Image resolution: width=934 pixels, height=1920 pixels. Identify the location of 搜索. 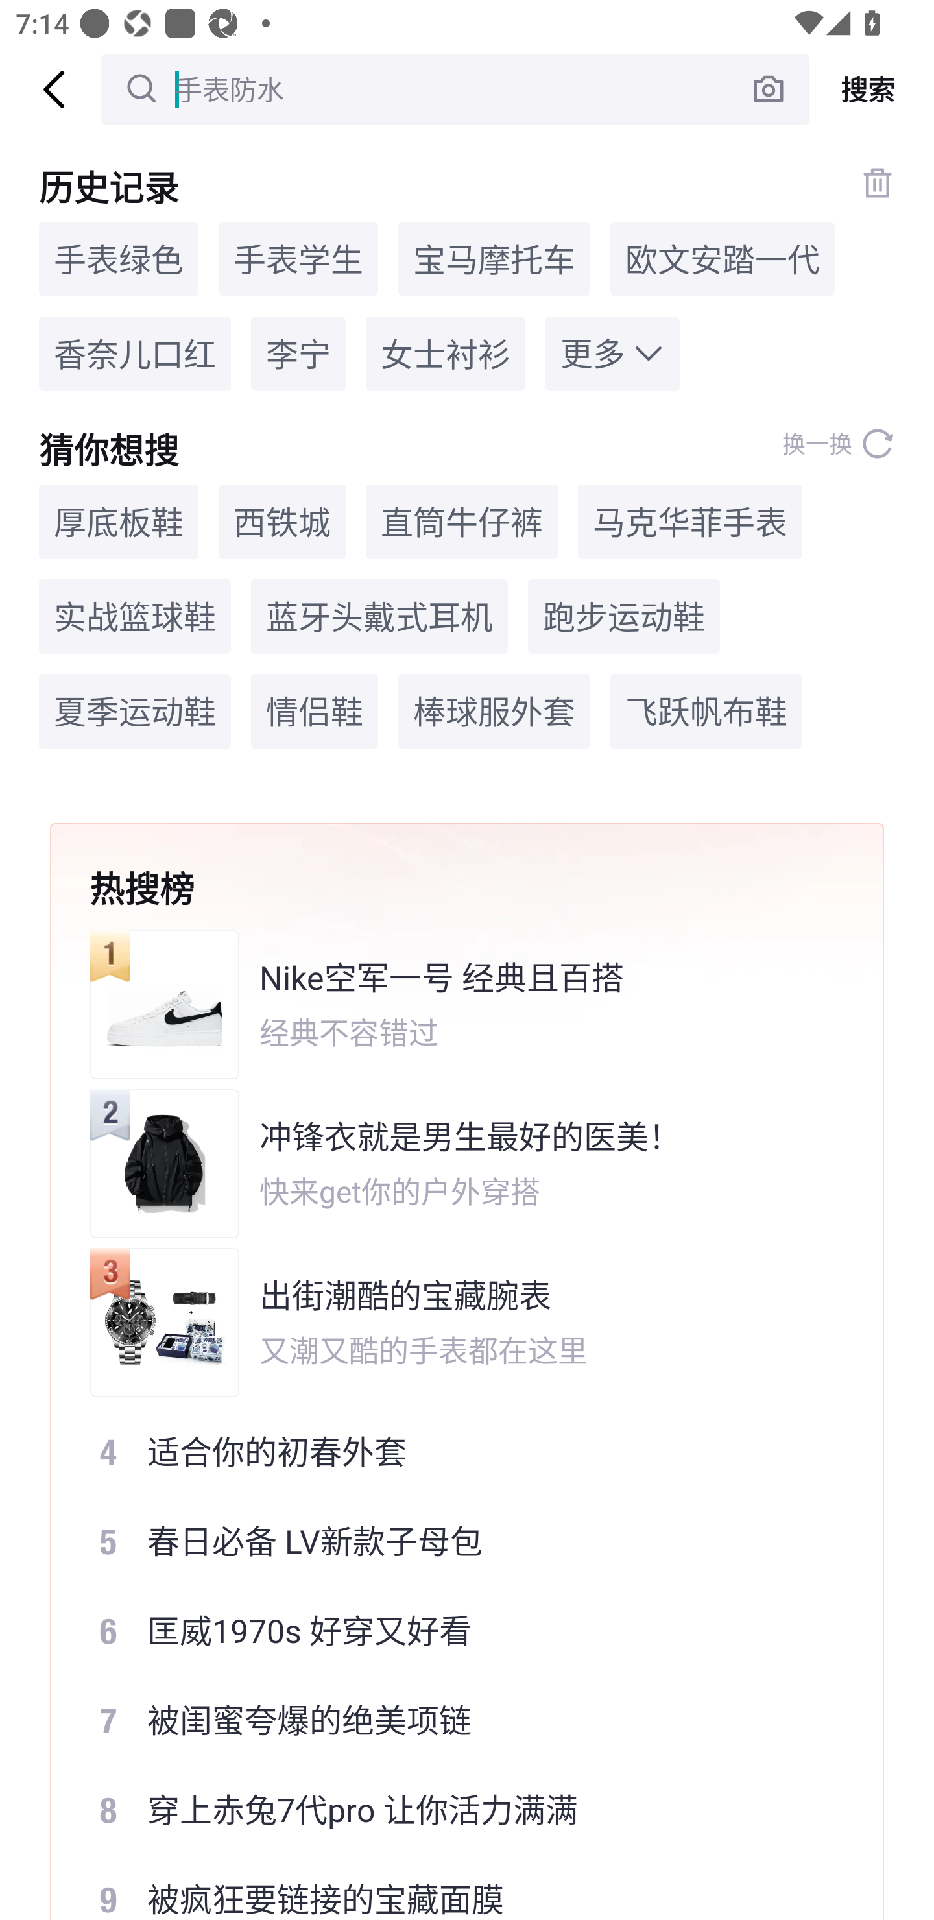
(872, 90).